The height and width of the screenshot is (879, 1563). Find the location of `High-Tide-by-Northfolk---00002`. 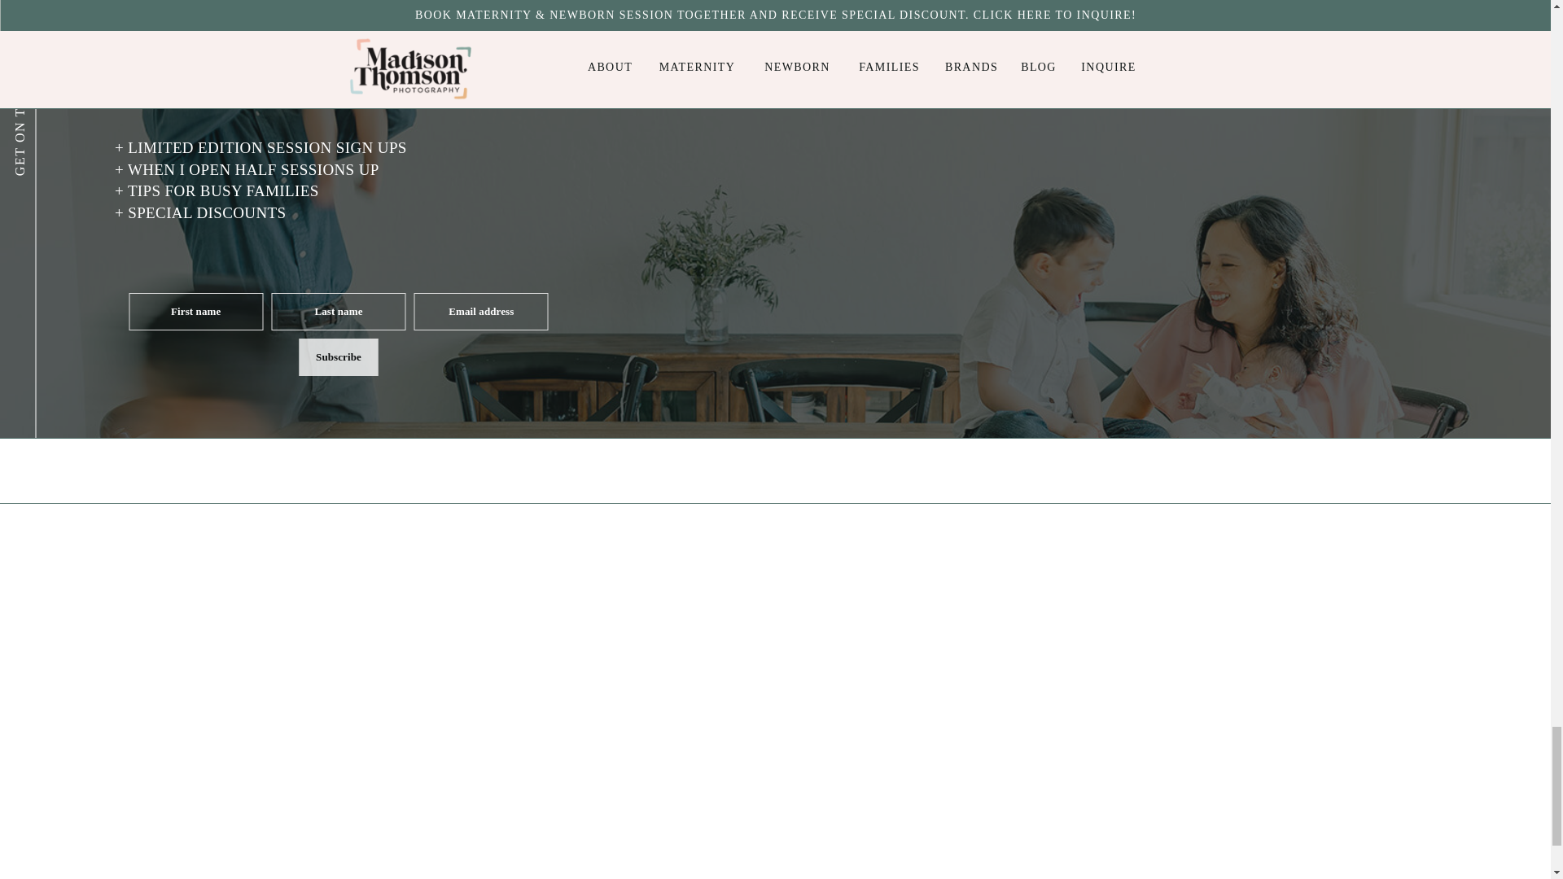

High-Tide-by-Northfolk---00002 is located at coordinates (682, 817).